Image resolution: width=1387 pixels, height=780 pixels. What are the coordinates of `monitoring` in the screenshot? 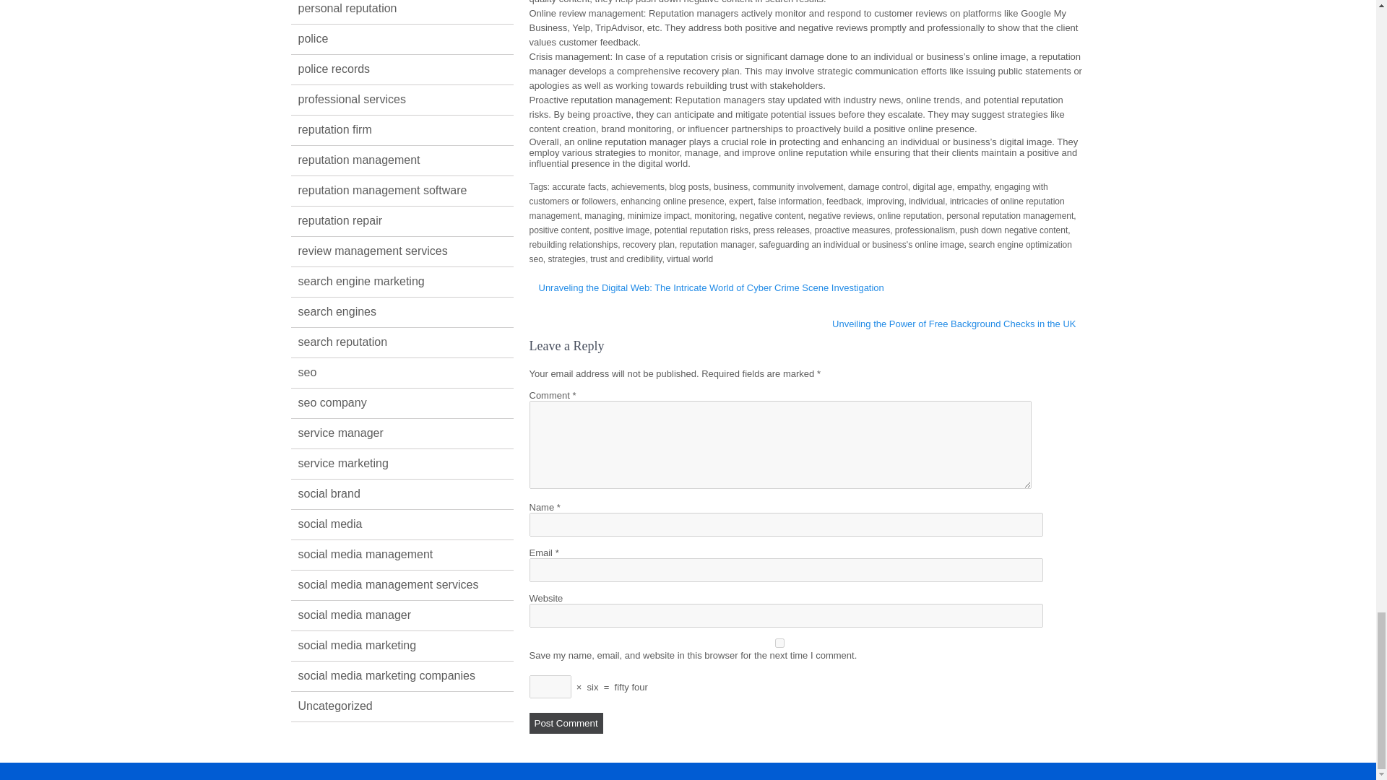 It's located at (714, 215).